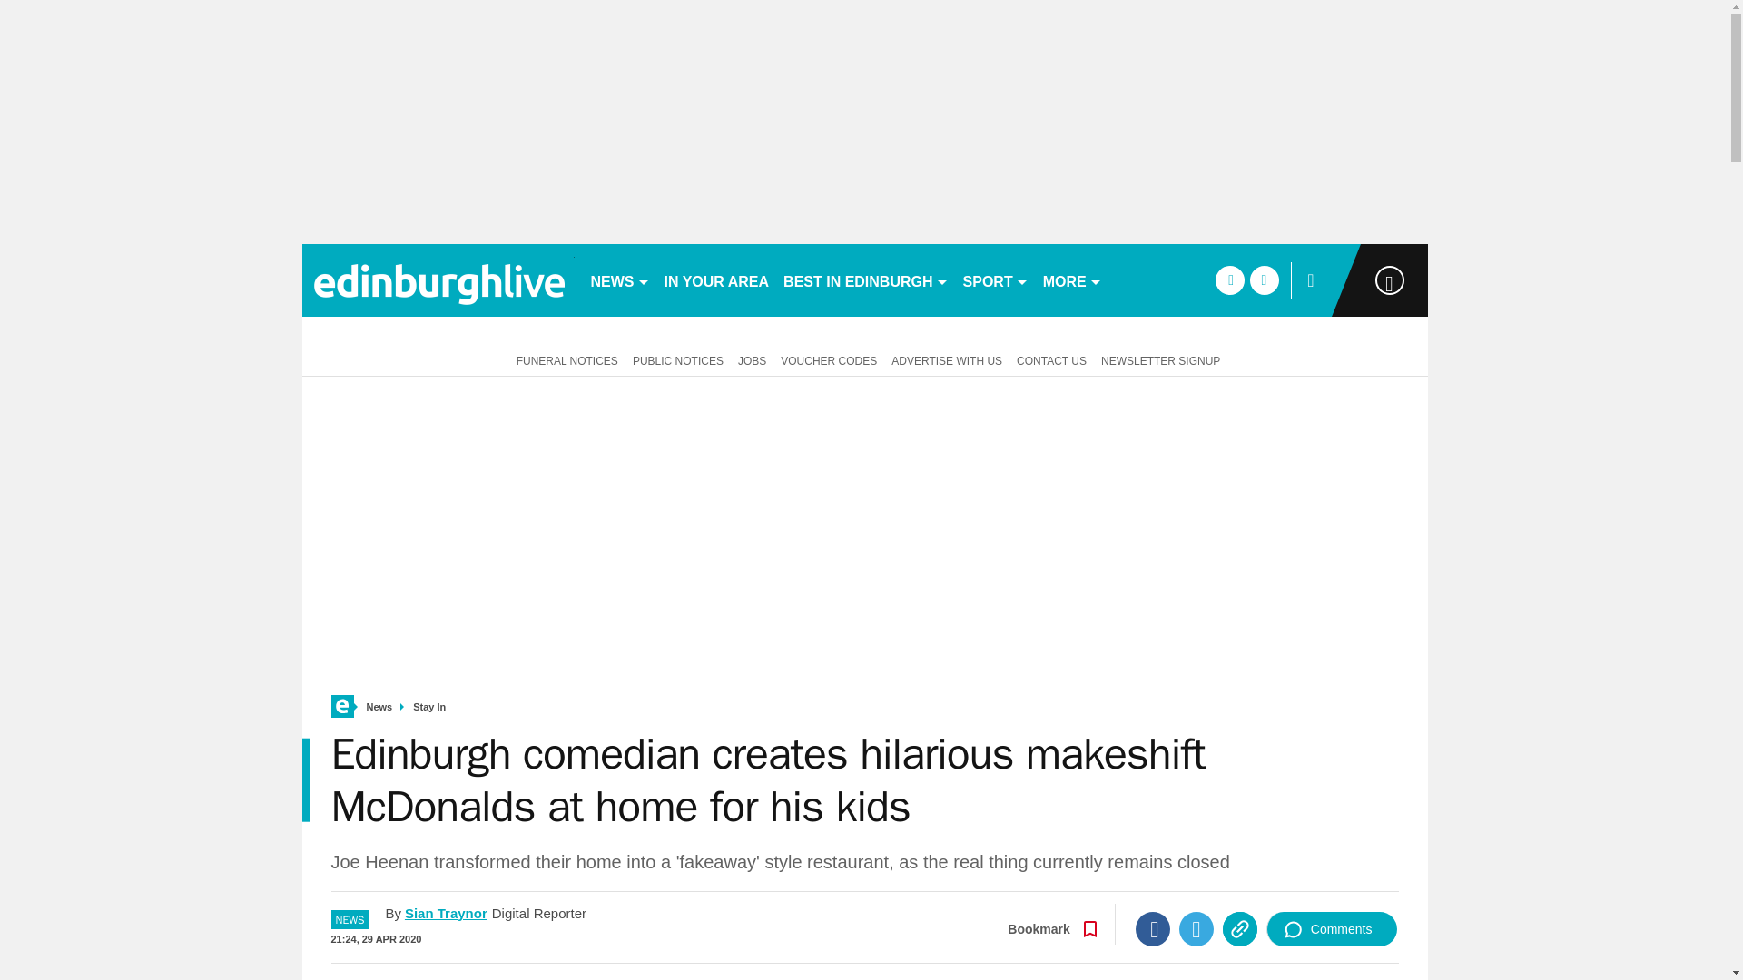 This screenshot has width=1743, height=980. I want to click on BEST IN EDINBURGH, so click(865, 279).